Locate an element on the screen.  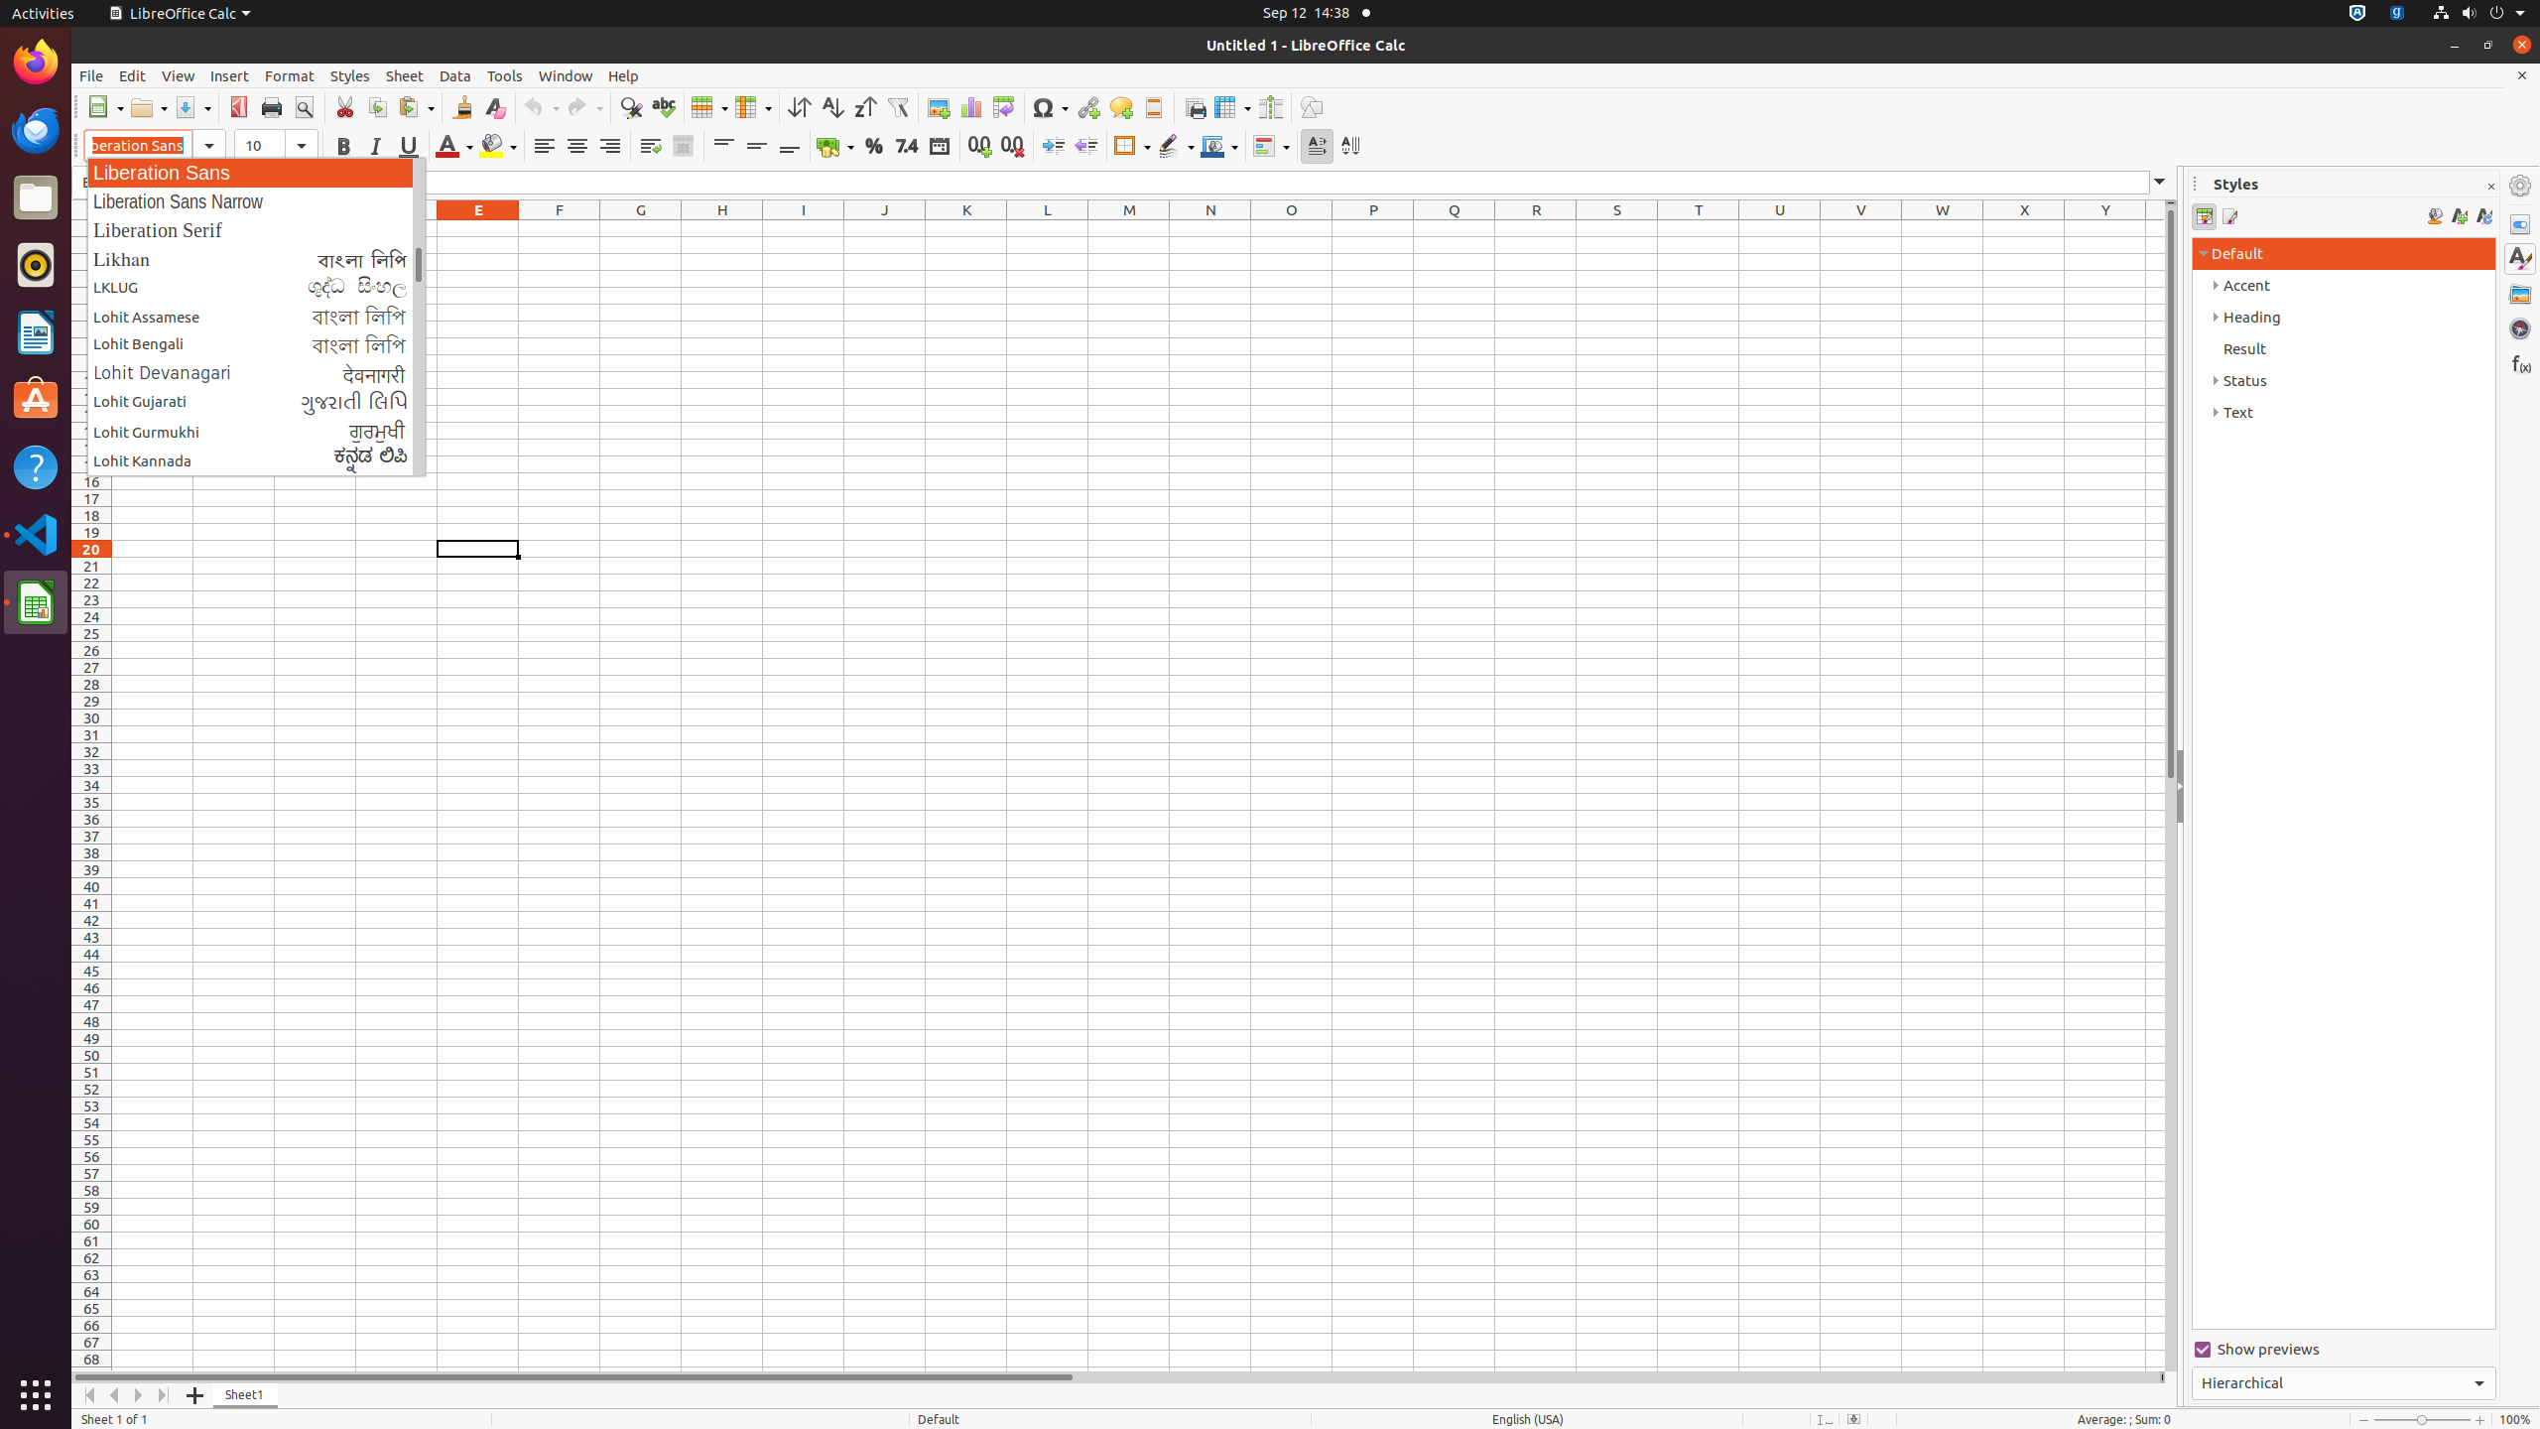
Increase is located at coordinates (1054, 147).